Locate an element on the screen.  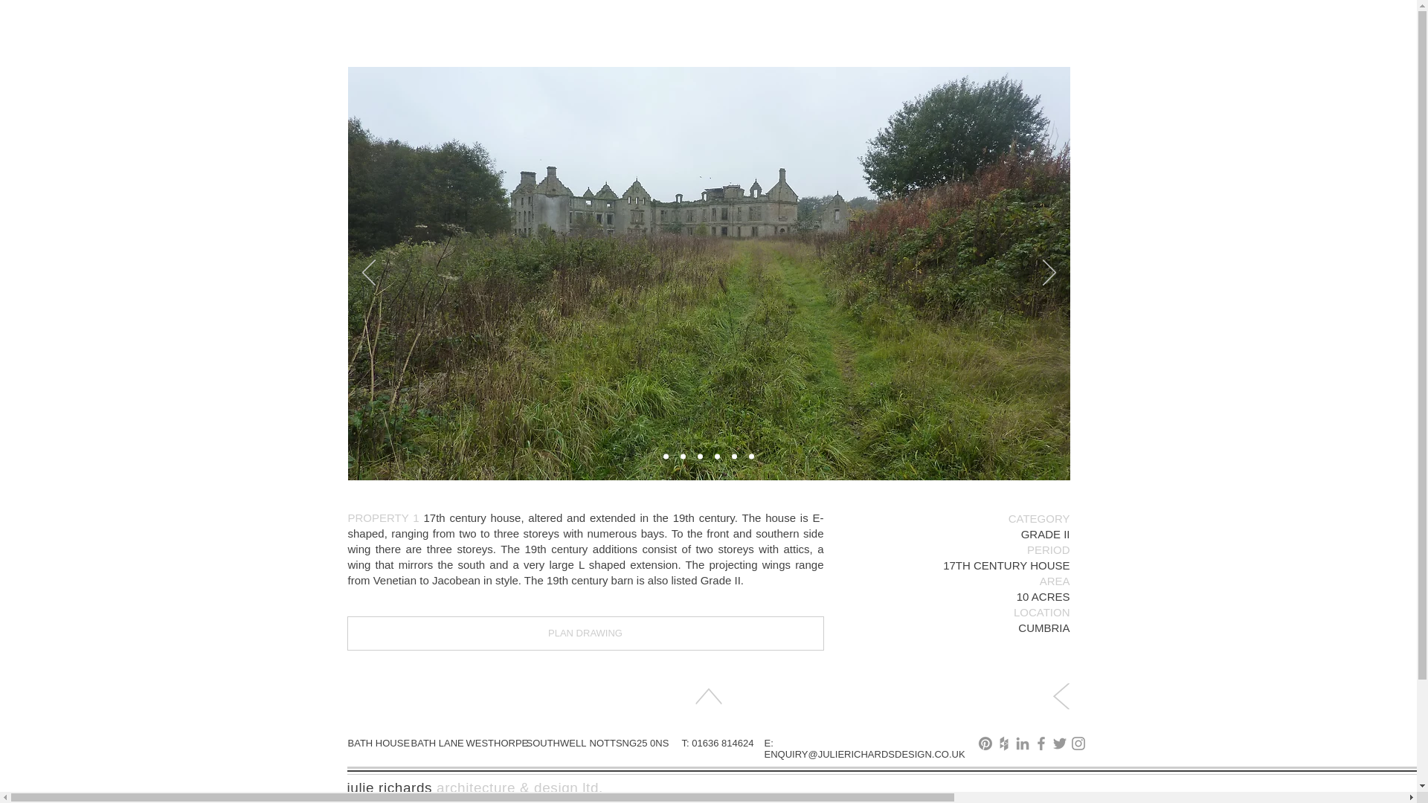
T: 01636 814624 is located at coordinates (717, 743).